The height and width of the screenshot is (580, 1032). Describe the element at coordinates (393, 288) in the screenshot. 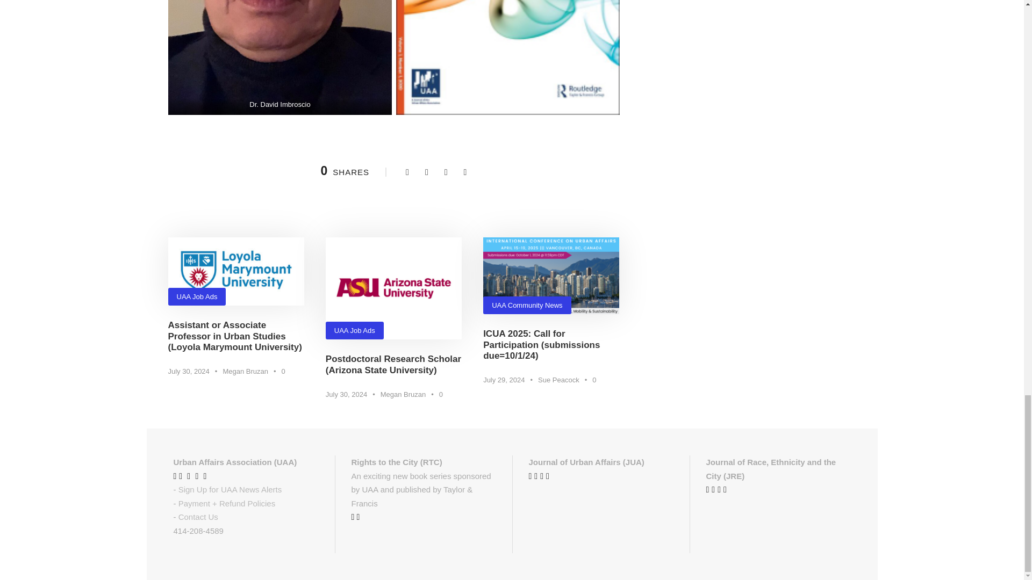

I see `Arizona State University` at that location.